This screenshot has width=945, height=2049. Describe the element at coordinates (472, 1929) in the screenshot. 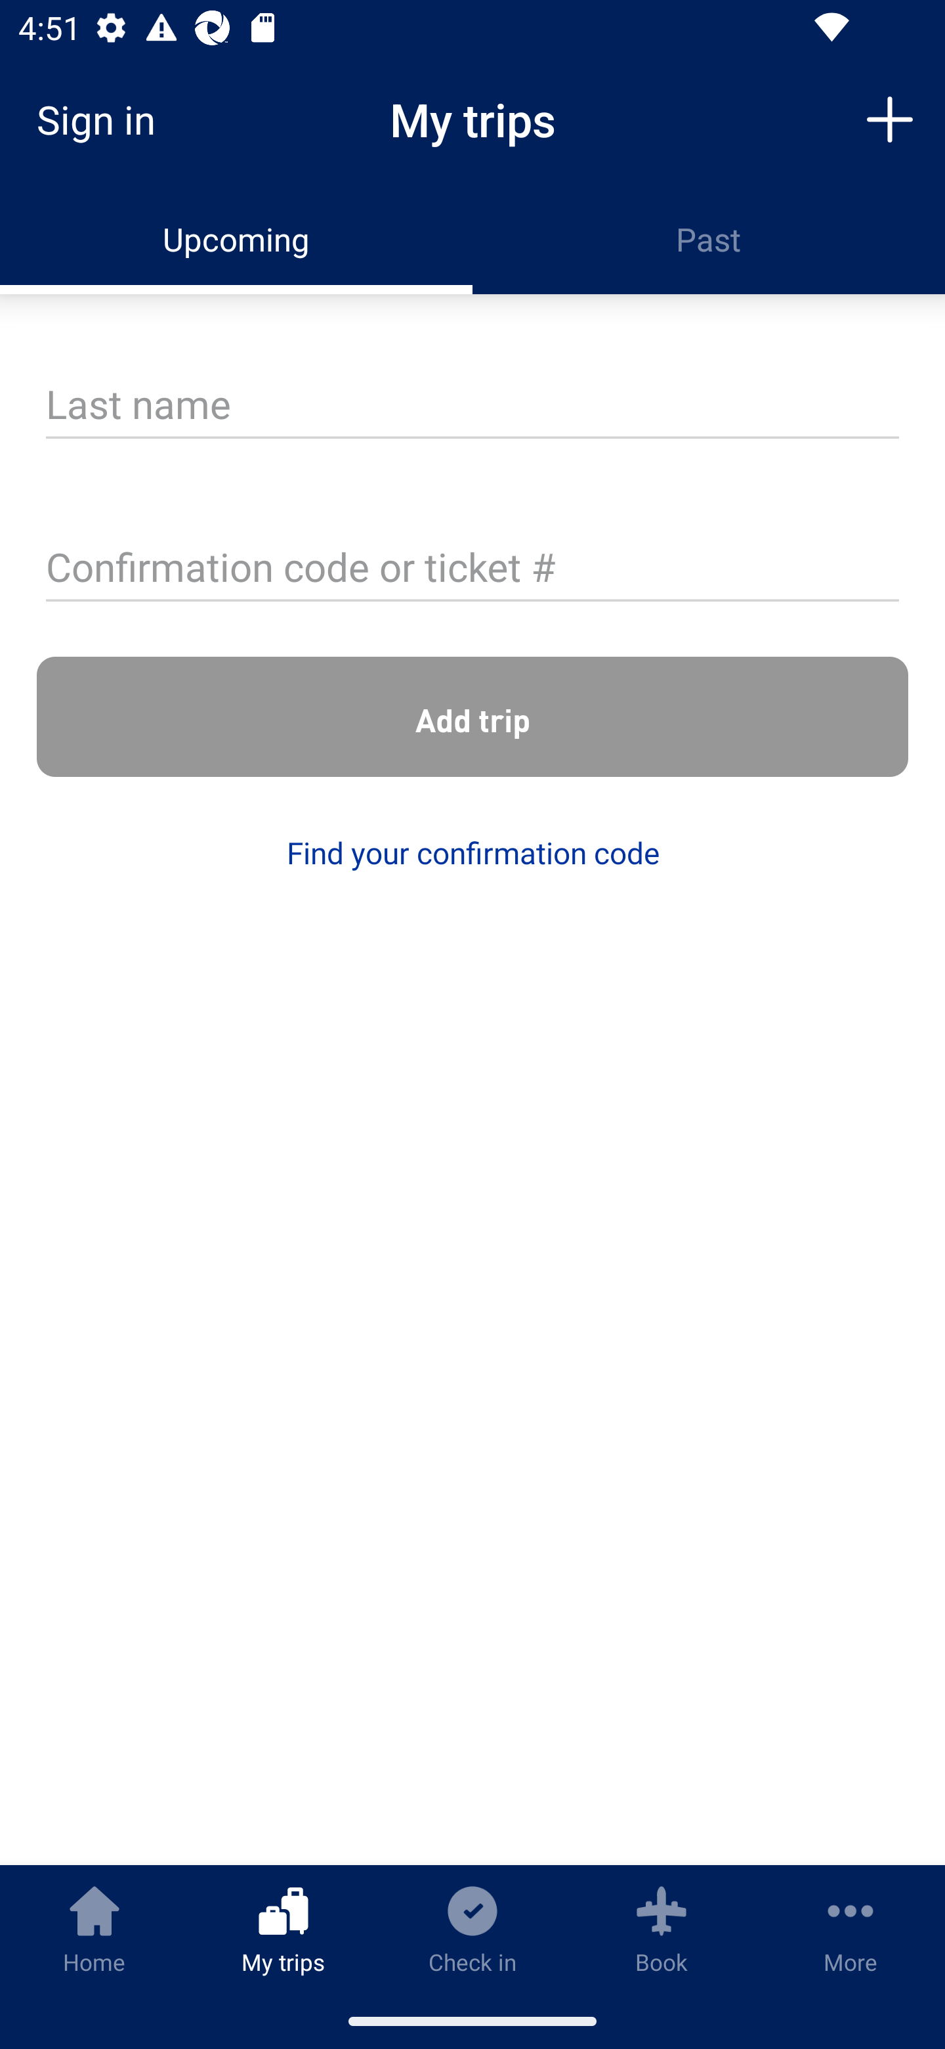

I see `Check in` at that location.